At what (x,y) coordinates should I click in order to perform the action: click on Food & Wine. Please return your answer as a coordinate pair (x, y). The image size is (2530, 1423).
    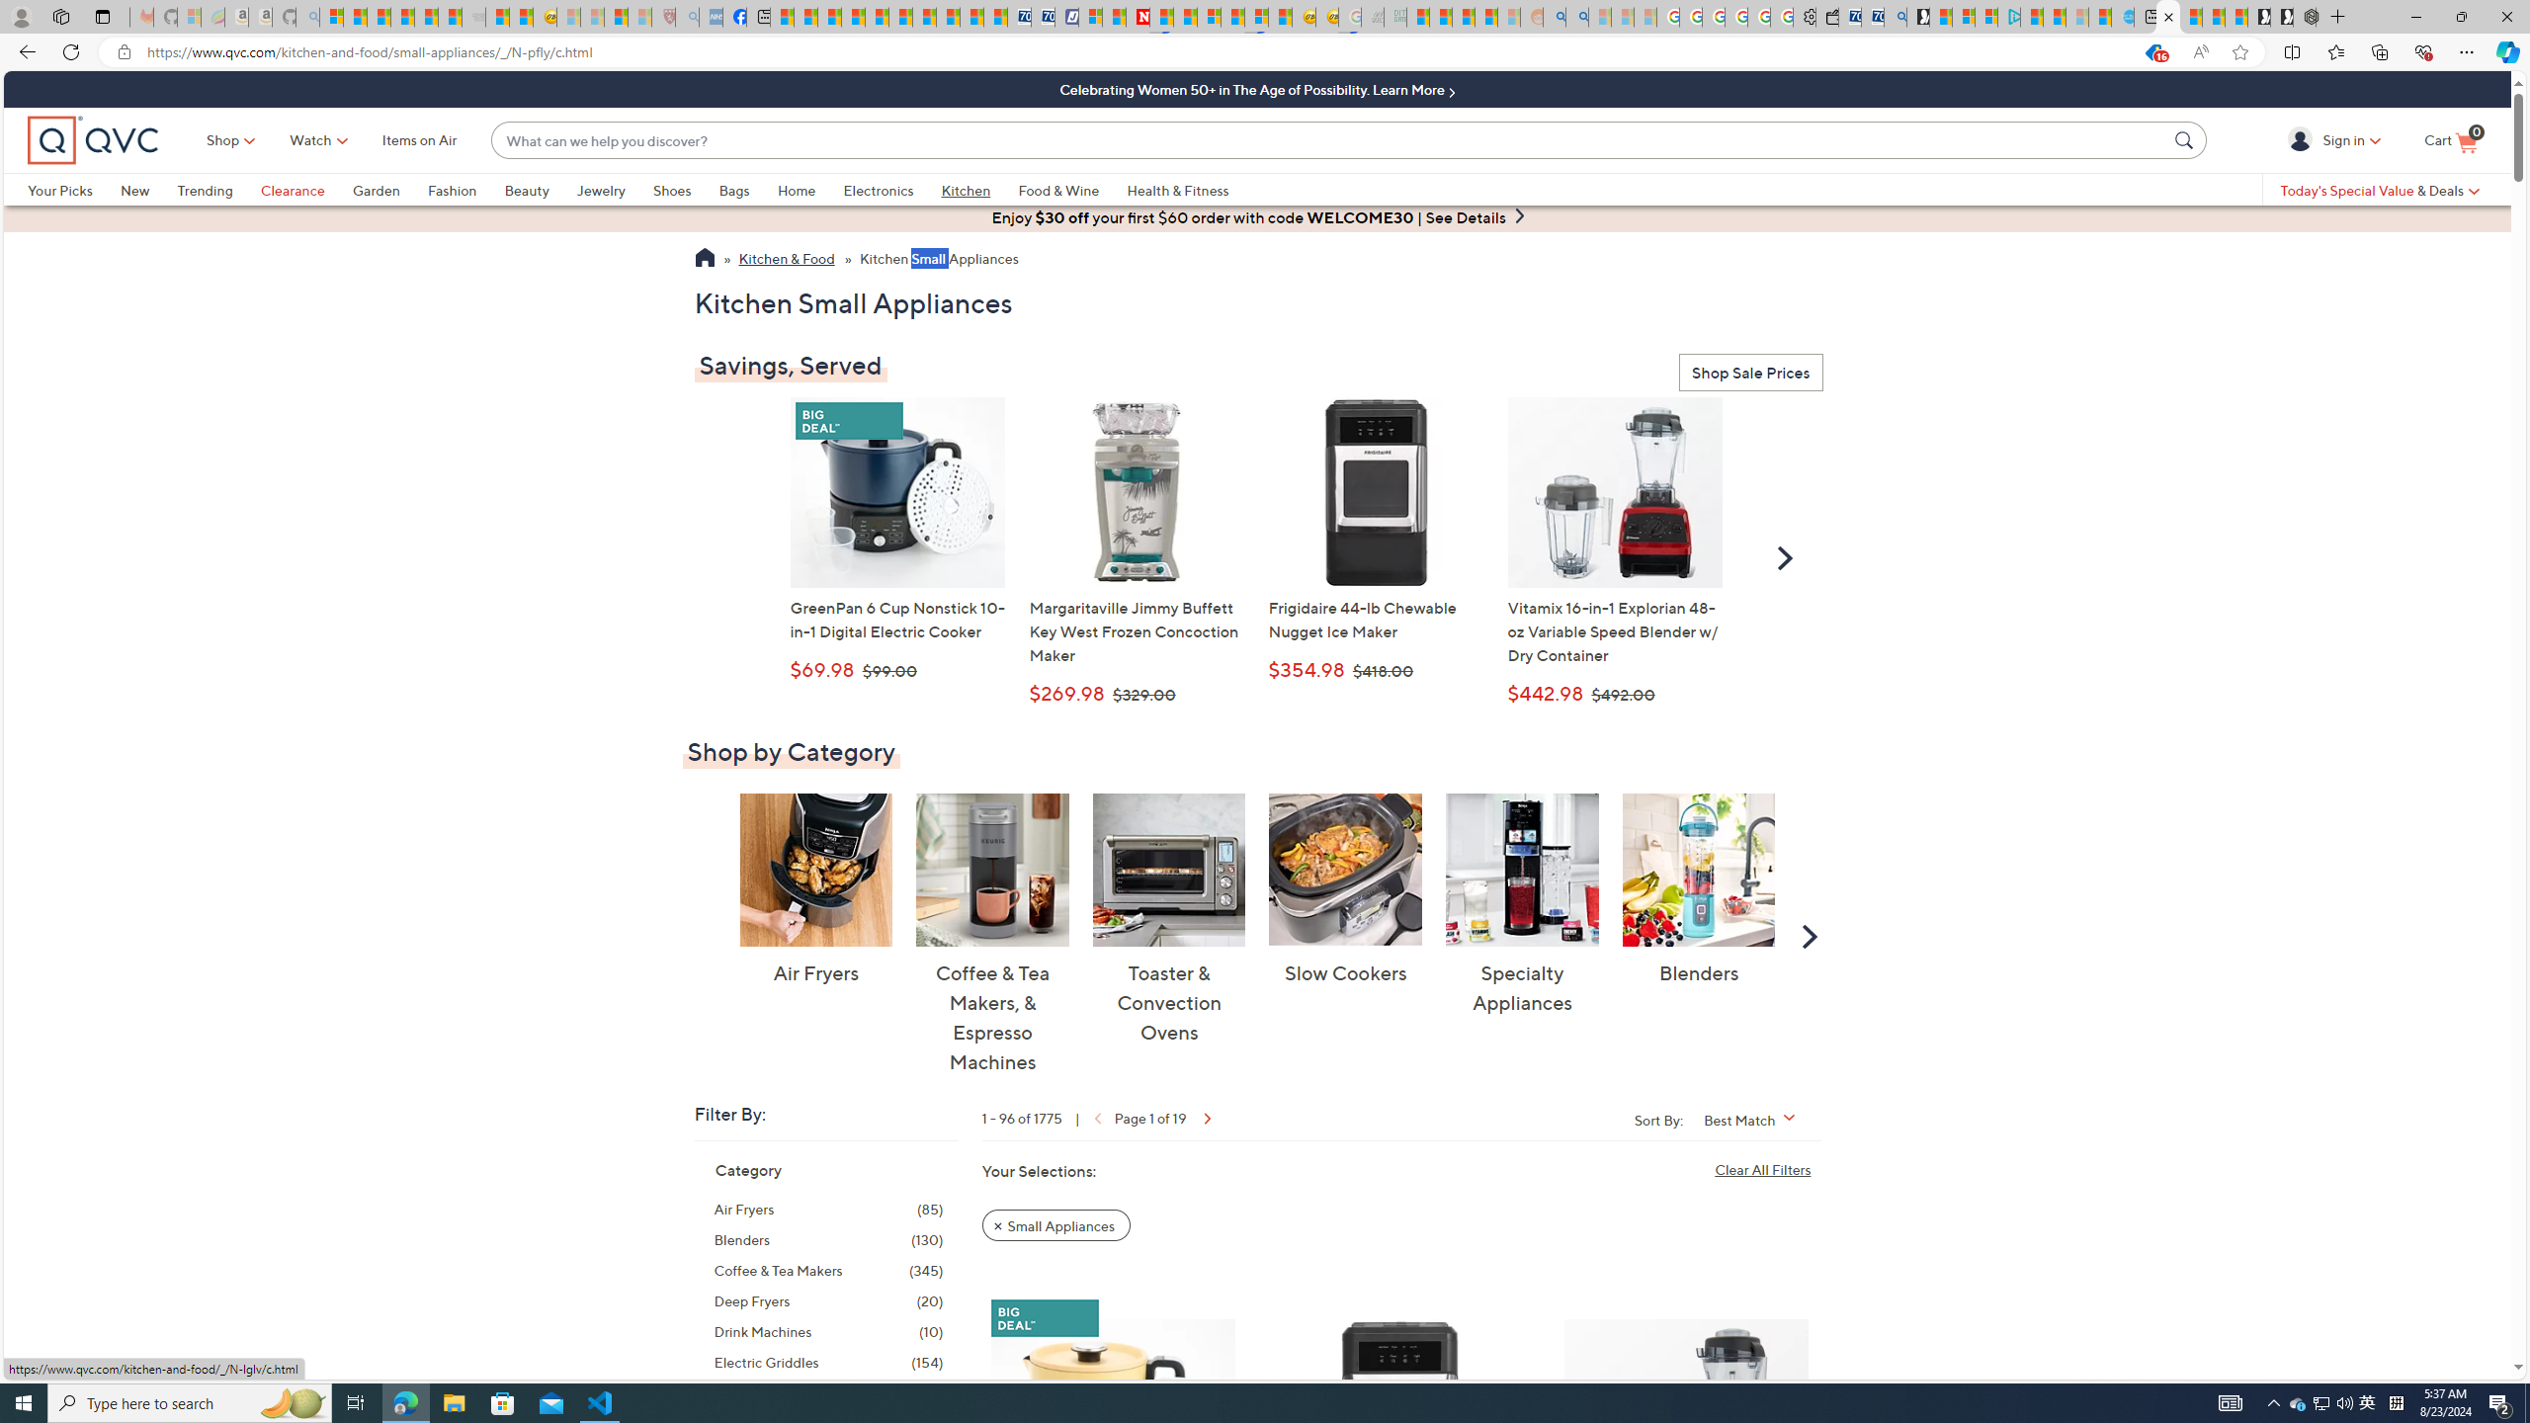
    Looking at the image, I should click on (1072, 190).